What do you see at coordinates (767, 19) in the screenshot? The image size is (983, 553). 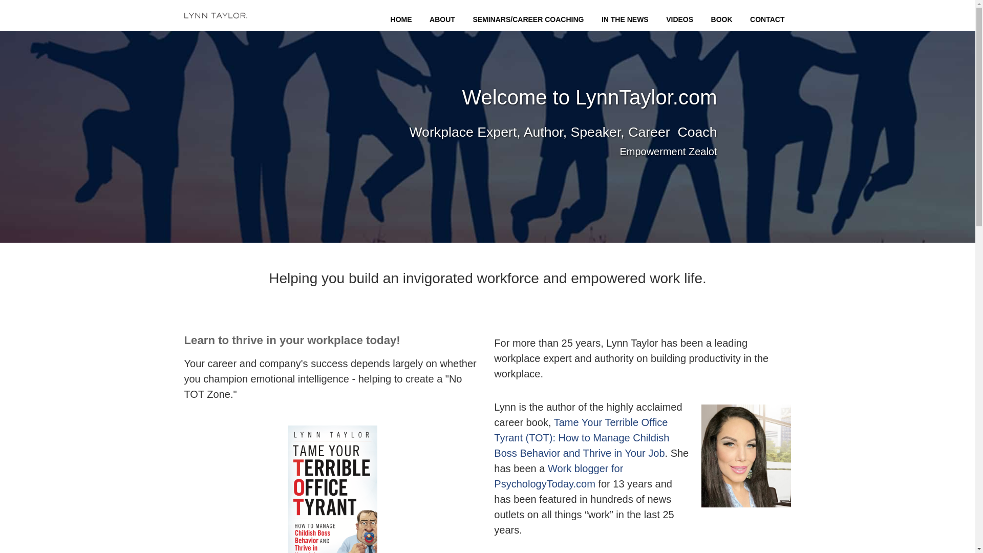 I see `CONTACT` at bounding box center [767, 19].